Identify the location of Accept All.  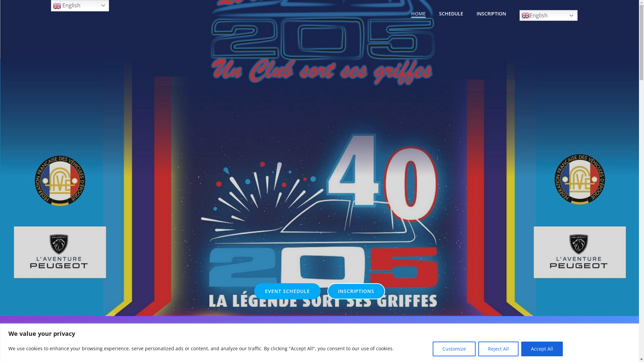
(542, 349).